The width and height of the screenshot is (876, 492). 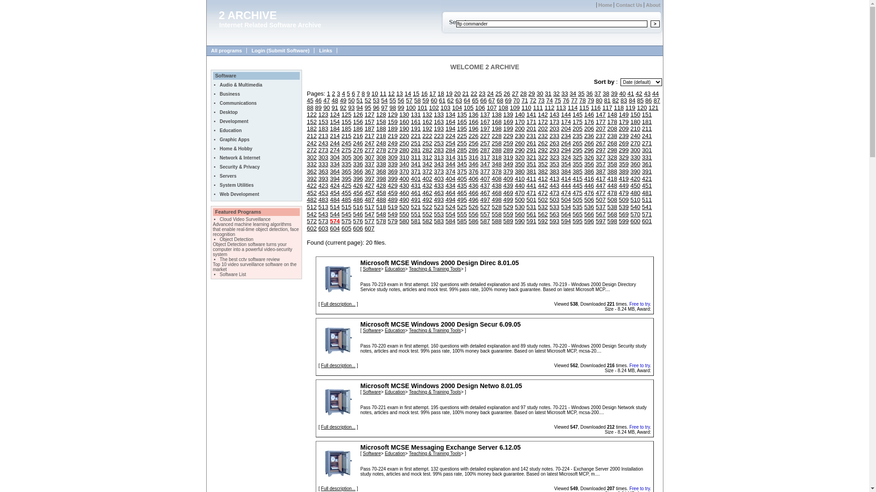 I want to click on 564, so click(x=566, y=214).